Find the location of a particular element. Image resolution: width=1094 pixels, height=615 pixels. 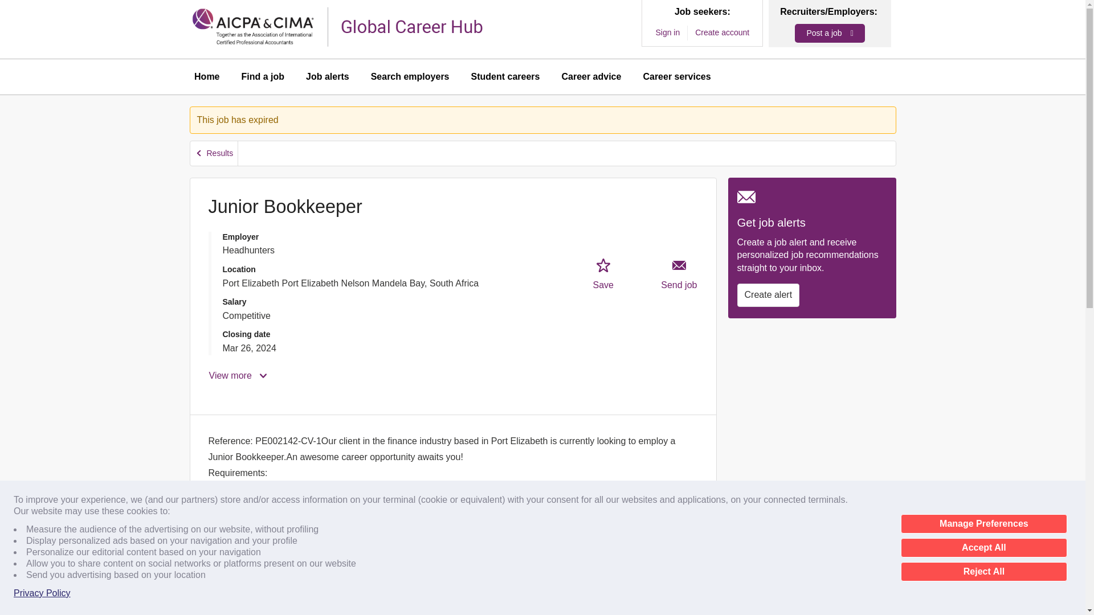

Reject All is located at coordinates (983, 572).